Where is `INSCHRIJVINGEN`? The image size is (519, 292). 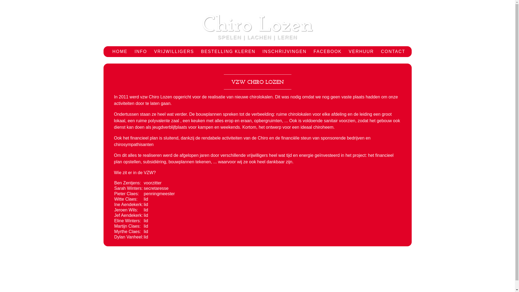 INSCHRIJVINGEN is located at coordinates (284, 52).